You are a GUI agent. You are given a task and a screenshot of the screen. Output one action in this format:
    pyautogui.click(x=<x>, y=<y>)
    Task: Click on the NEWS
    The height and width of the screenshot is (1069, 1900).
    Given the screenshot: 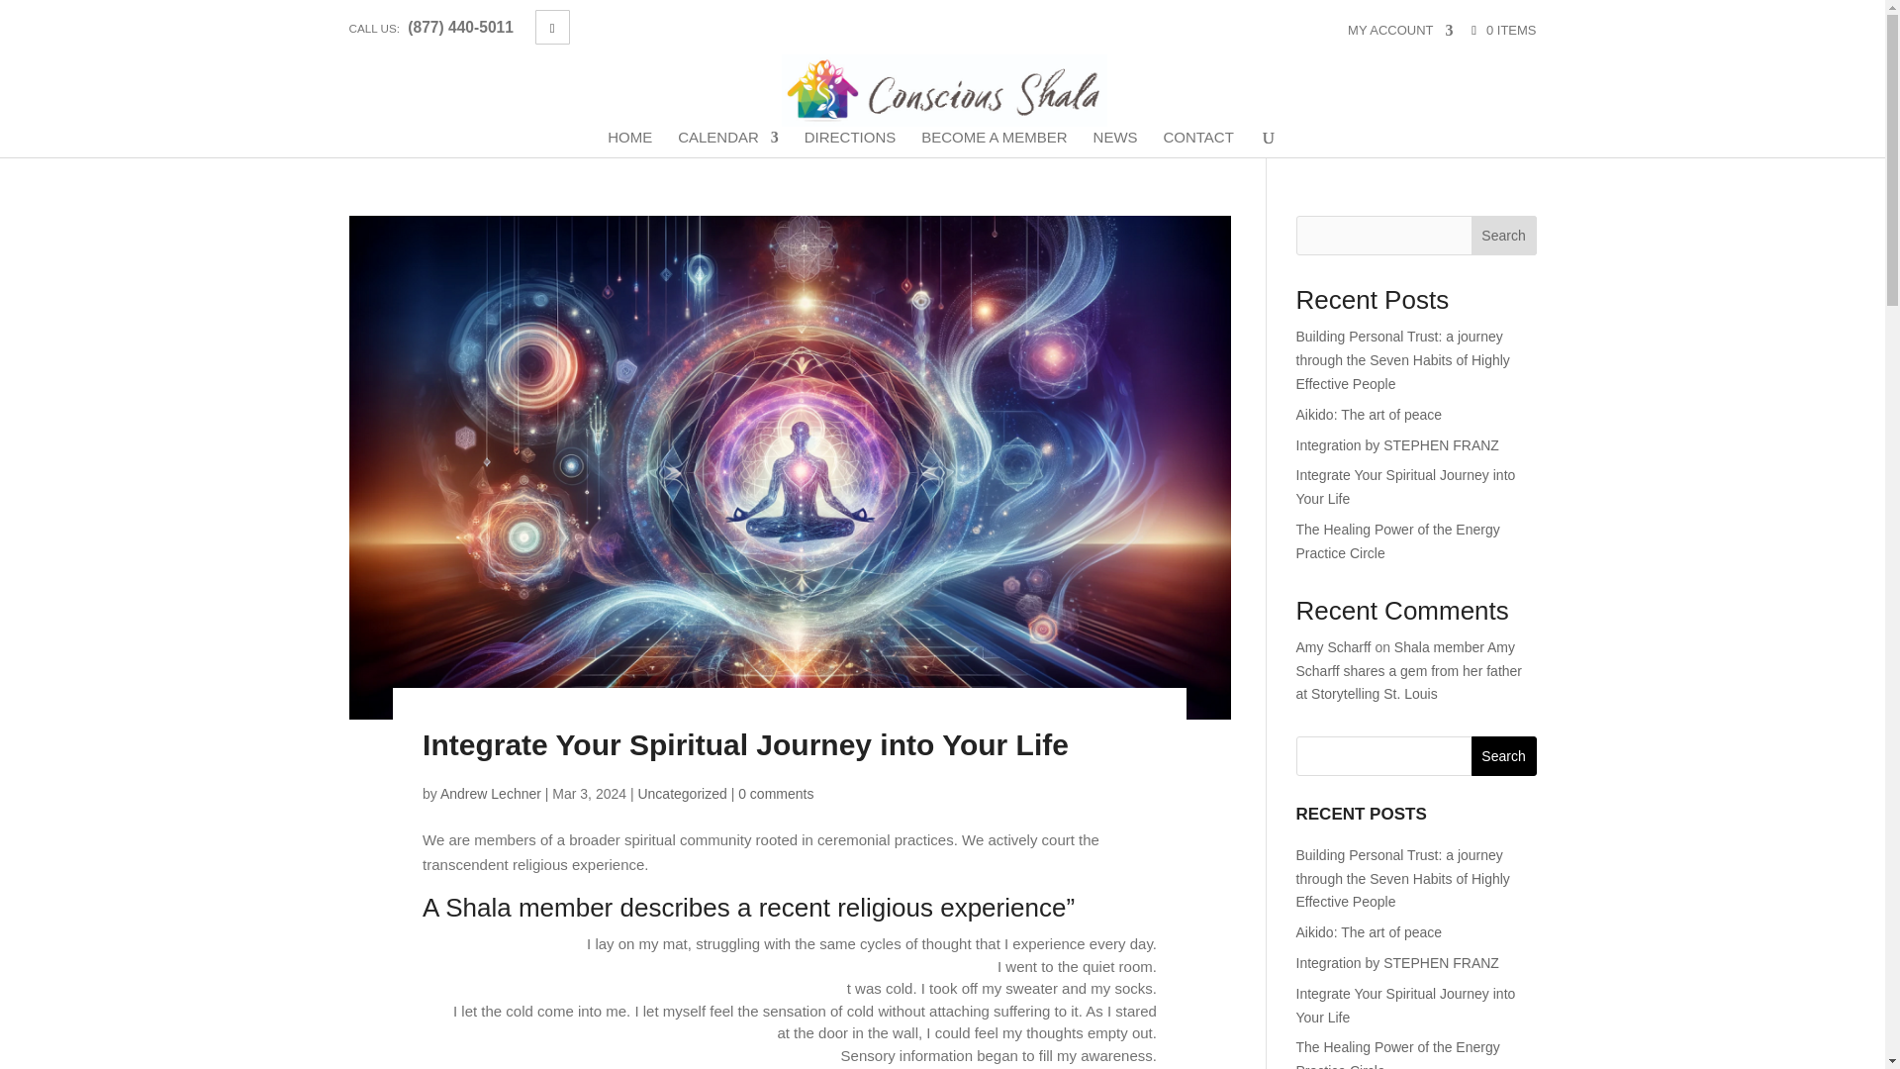 What is the action you would take?
    pyautogui.click(x=1116, y=143)
    